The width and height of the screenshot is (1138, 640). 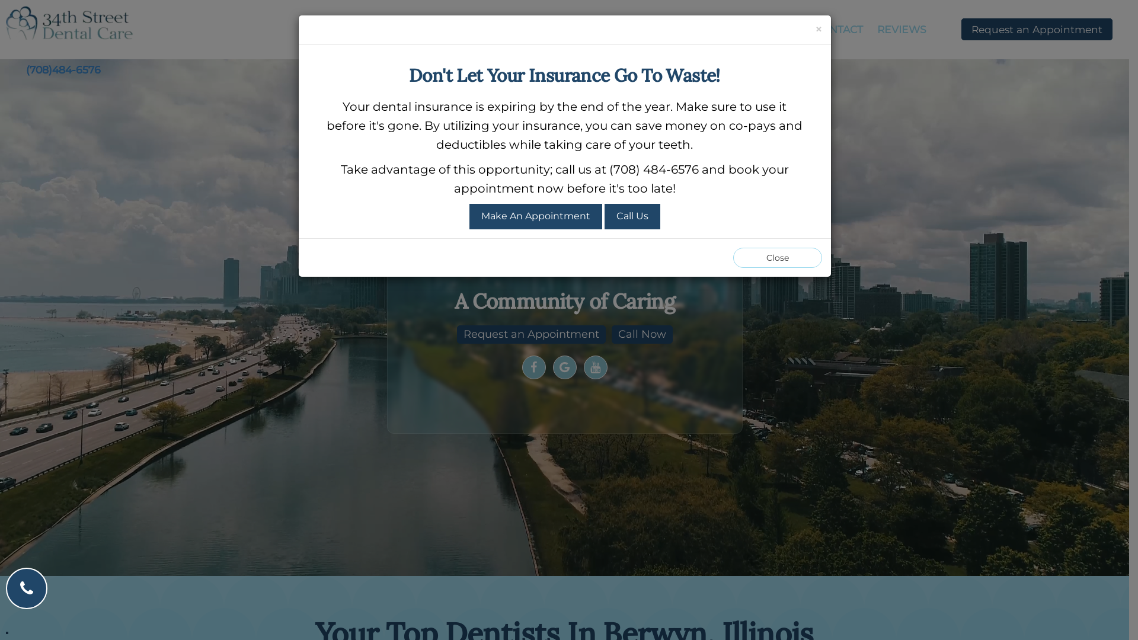 I want to click on HOME, so click(x=401, y=30).